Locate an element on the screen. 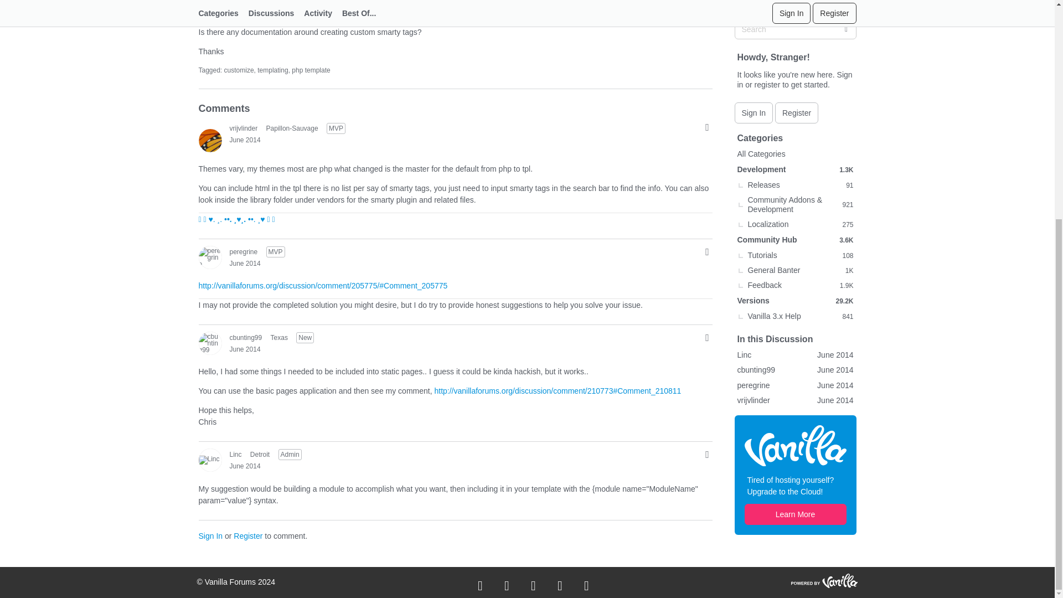 This screenshot has height=598, width=1063. php template is located at coordinates (310, 70).